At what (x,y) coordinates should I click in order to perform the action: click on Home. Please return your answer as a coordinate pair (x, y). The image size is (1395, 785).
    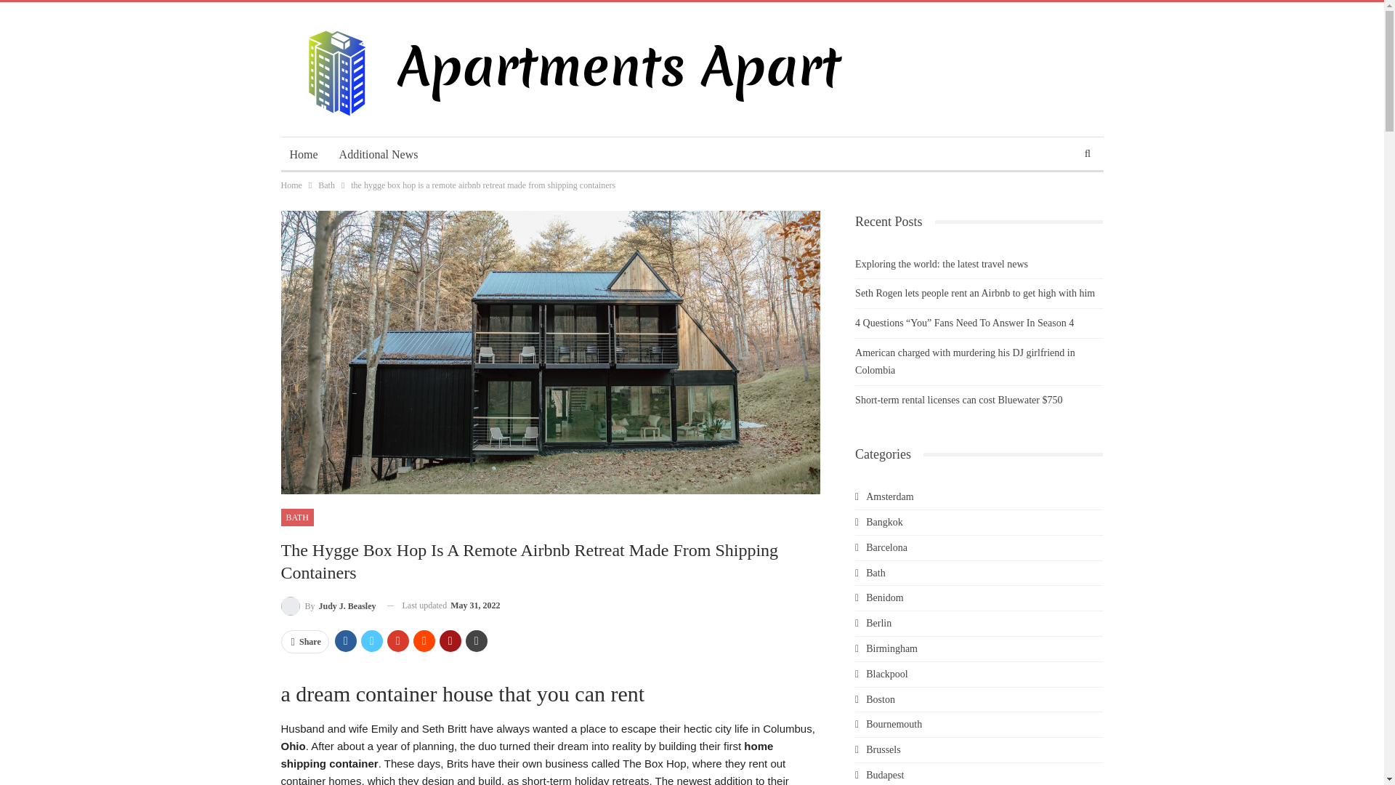
    Looking at the image, I should click on (291, 185).